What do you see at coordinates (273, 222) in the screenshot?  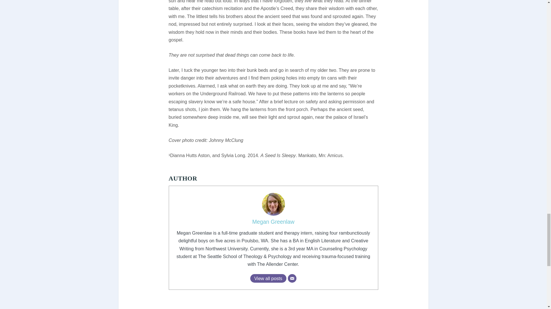 I see `Megan Greenlaw` at bounding box center [273, 222].